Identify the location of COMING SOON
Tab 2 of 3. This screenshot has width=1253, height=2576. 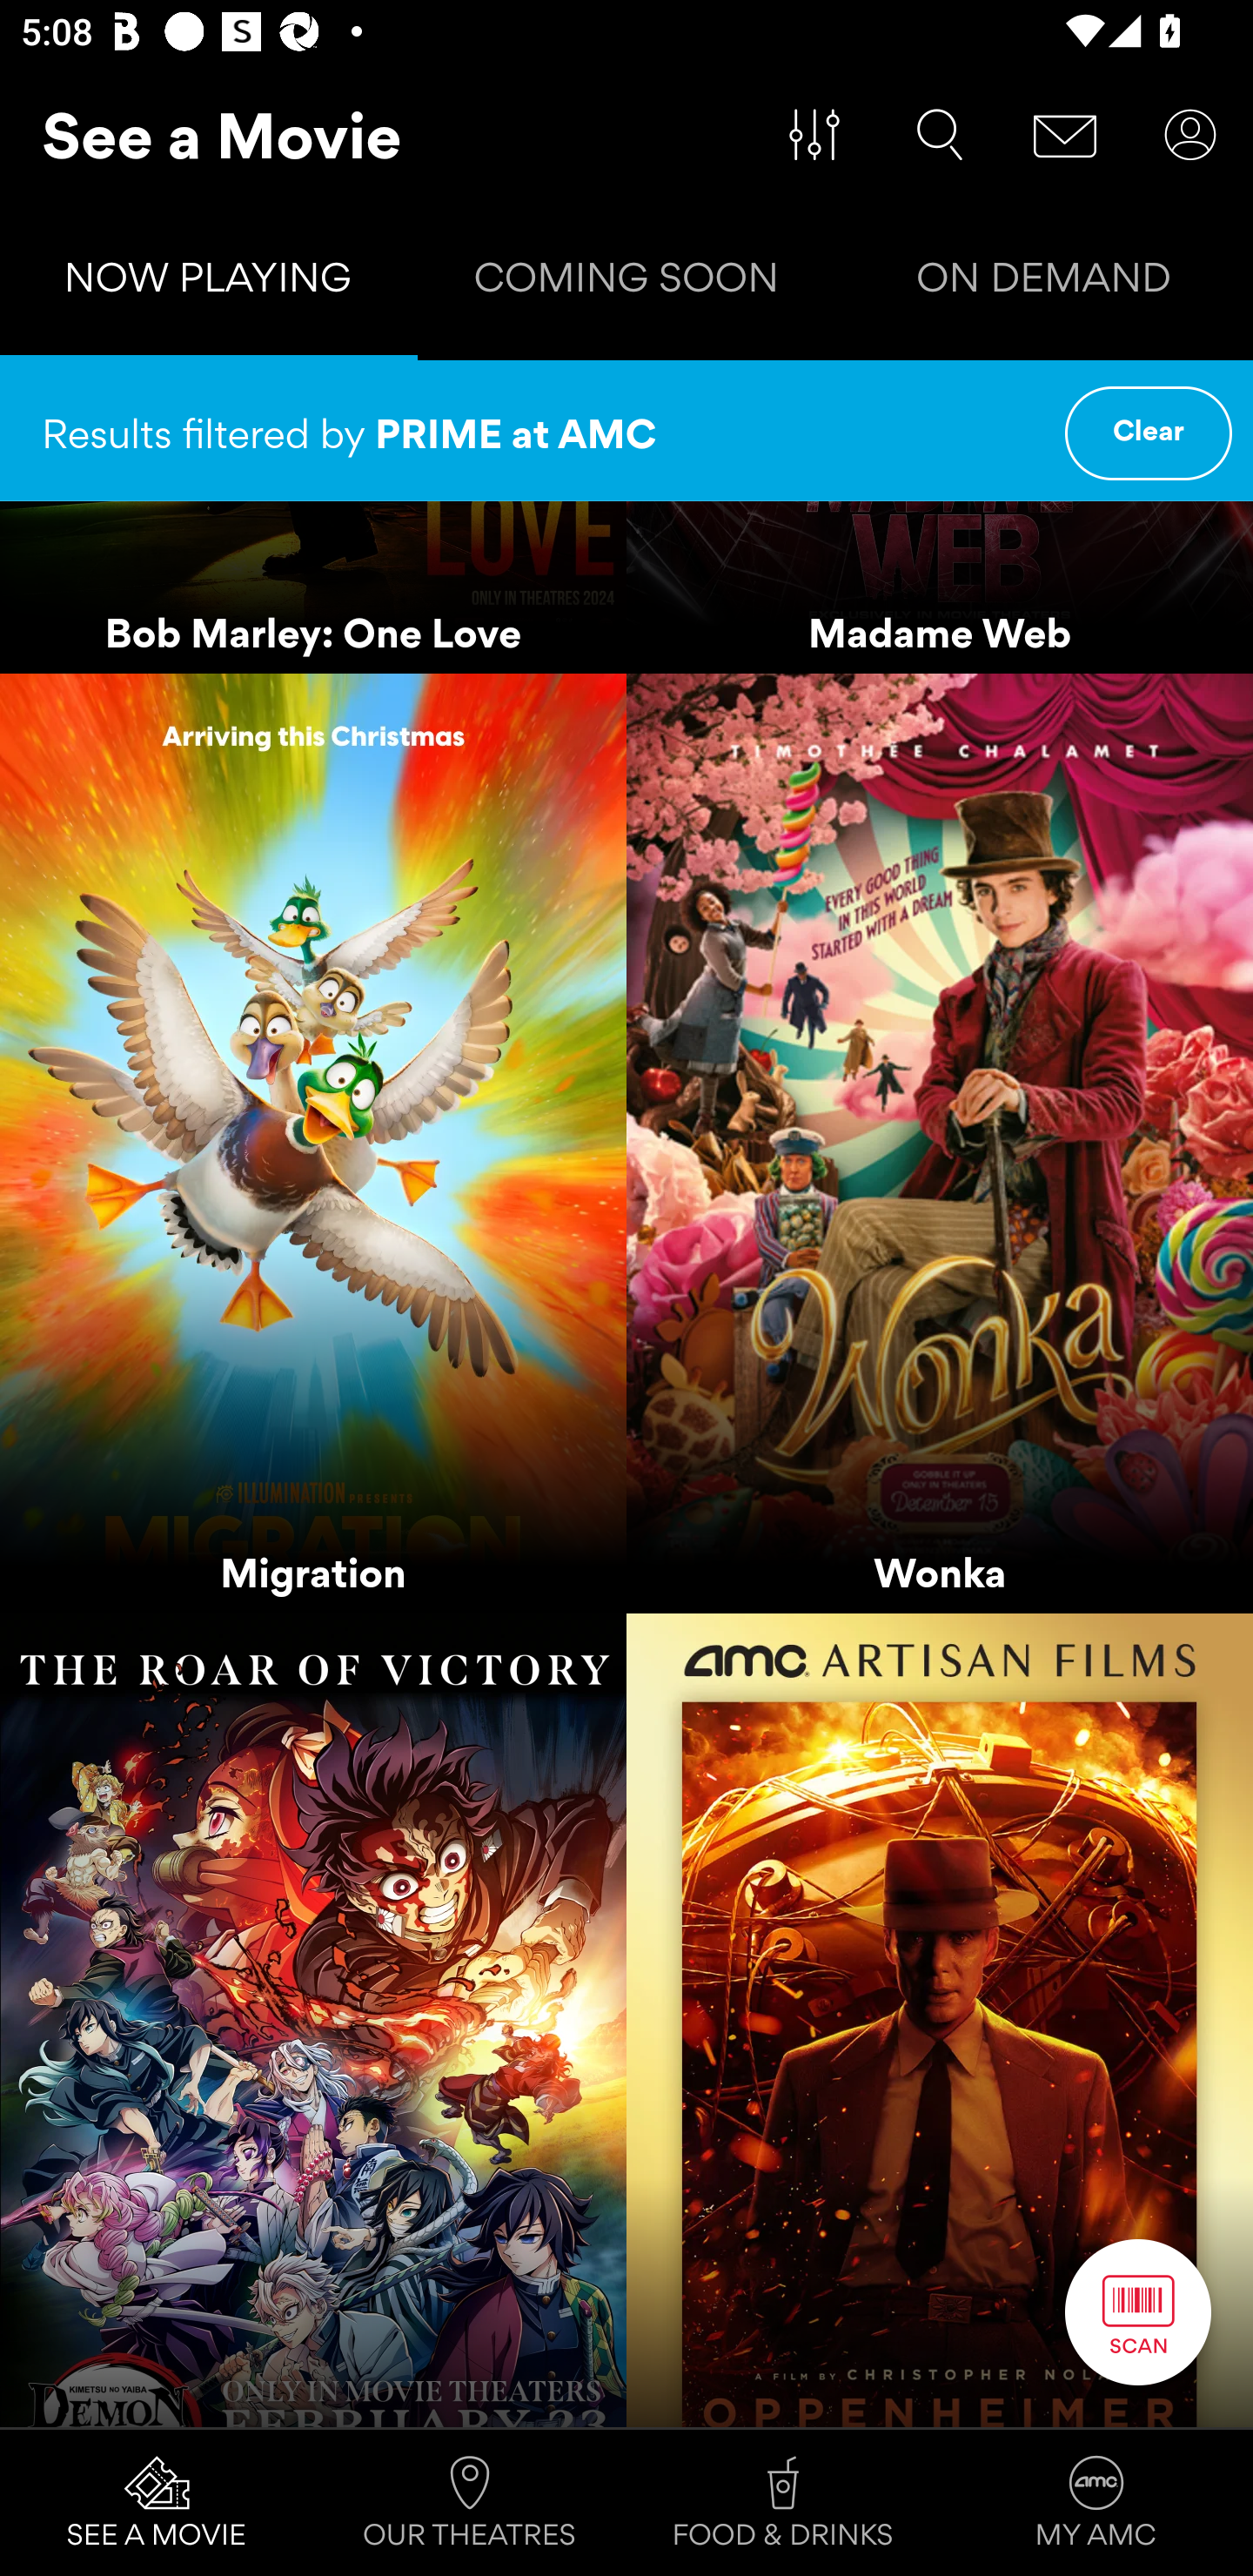
(626, 284).